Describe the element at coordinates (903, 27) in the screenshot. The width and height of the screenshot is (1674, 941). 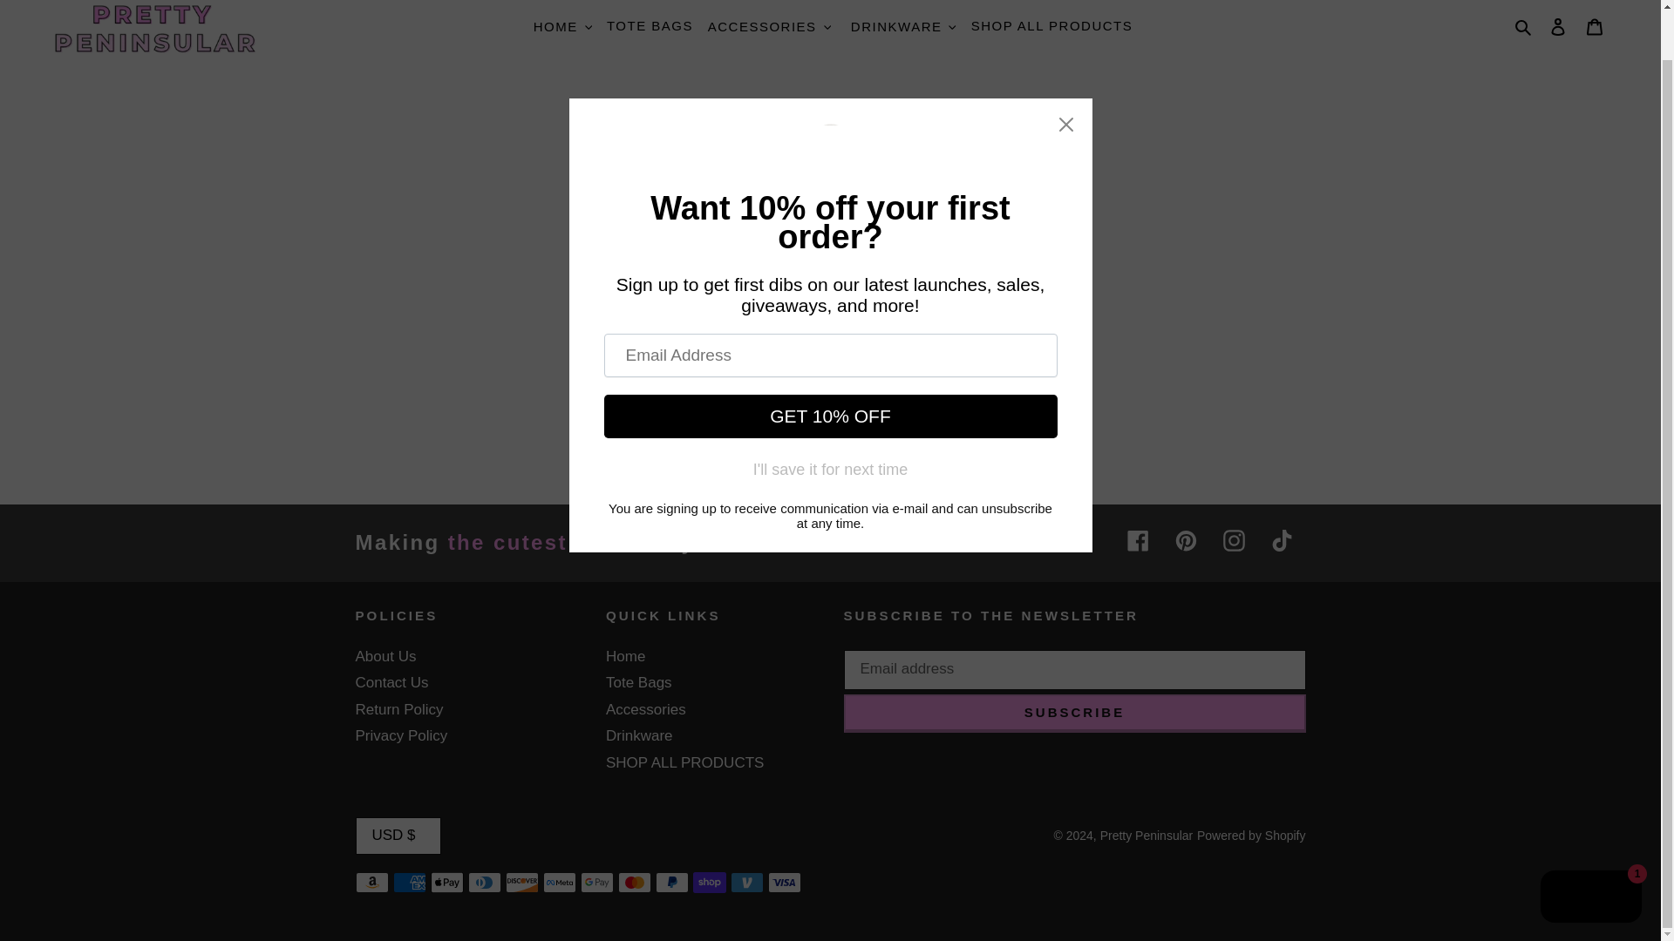
I see `DRINKWARE` at that location.